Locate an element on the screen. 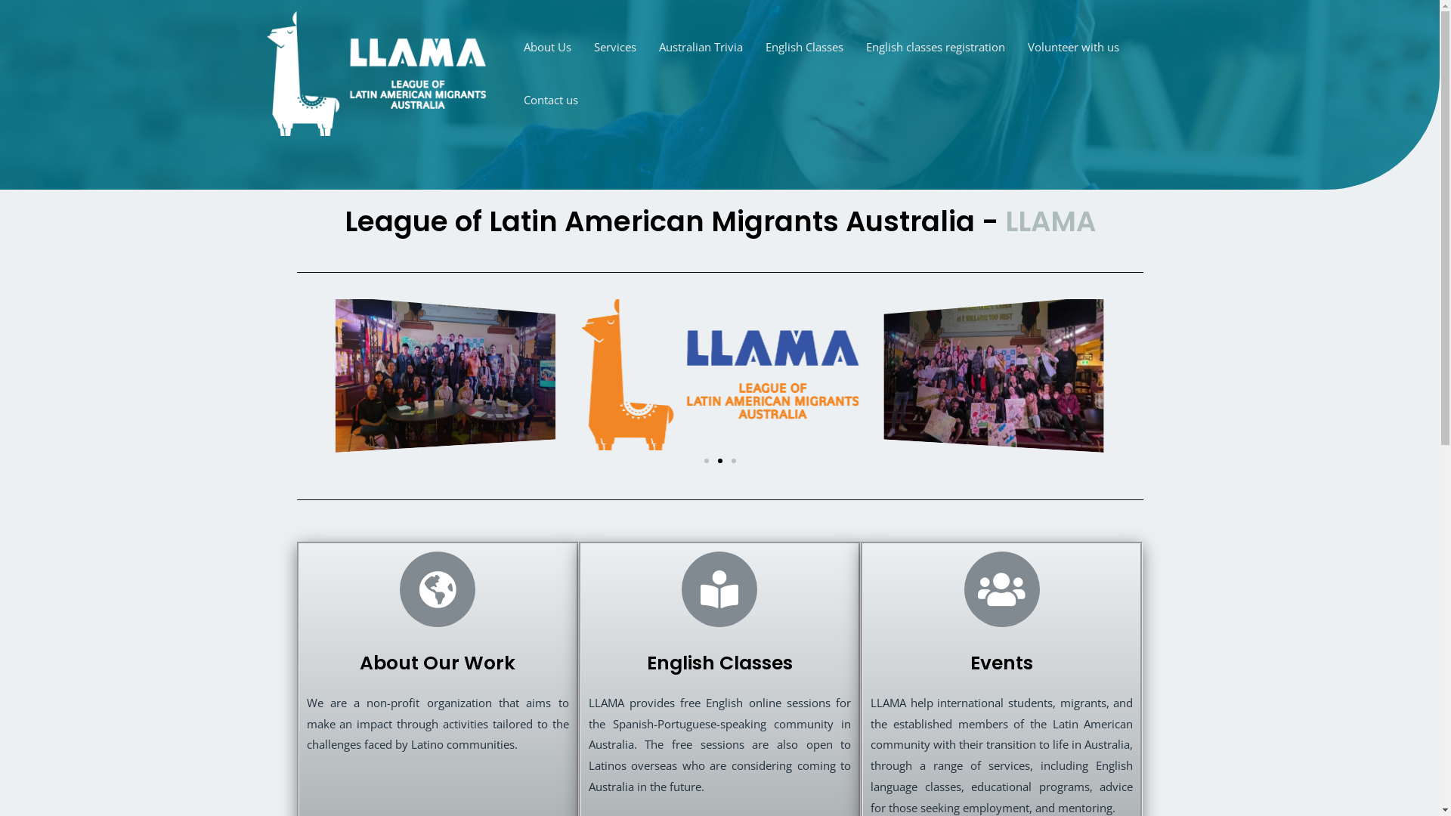 Image resolution: width=1451 pixels, height=816 pixels. English classes registration is located at coordinates (935, 47).